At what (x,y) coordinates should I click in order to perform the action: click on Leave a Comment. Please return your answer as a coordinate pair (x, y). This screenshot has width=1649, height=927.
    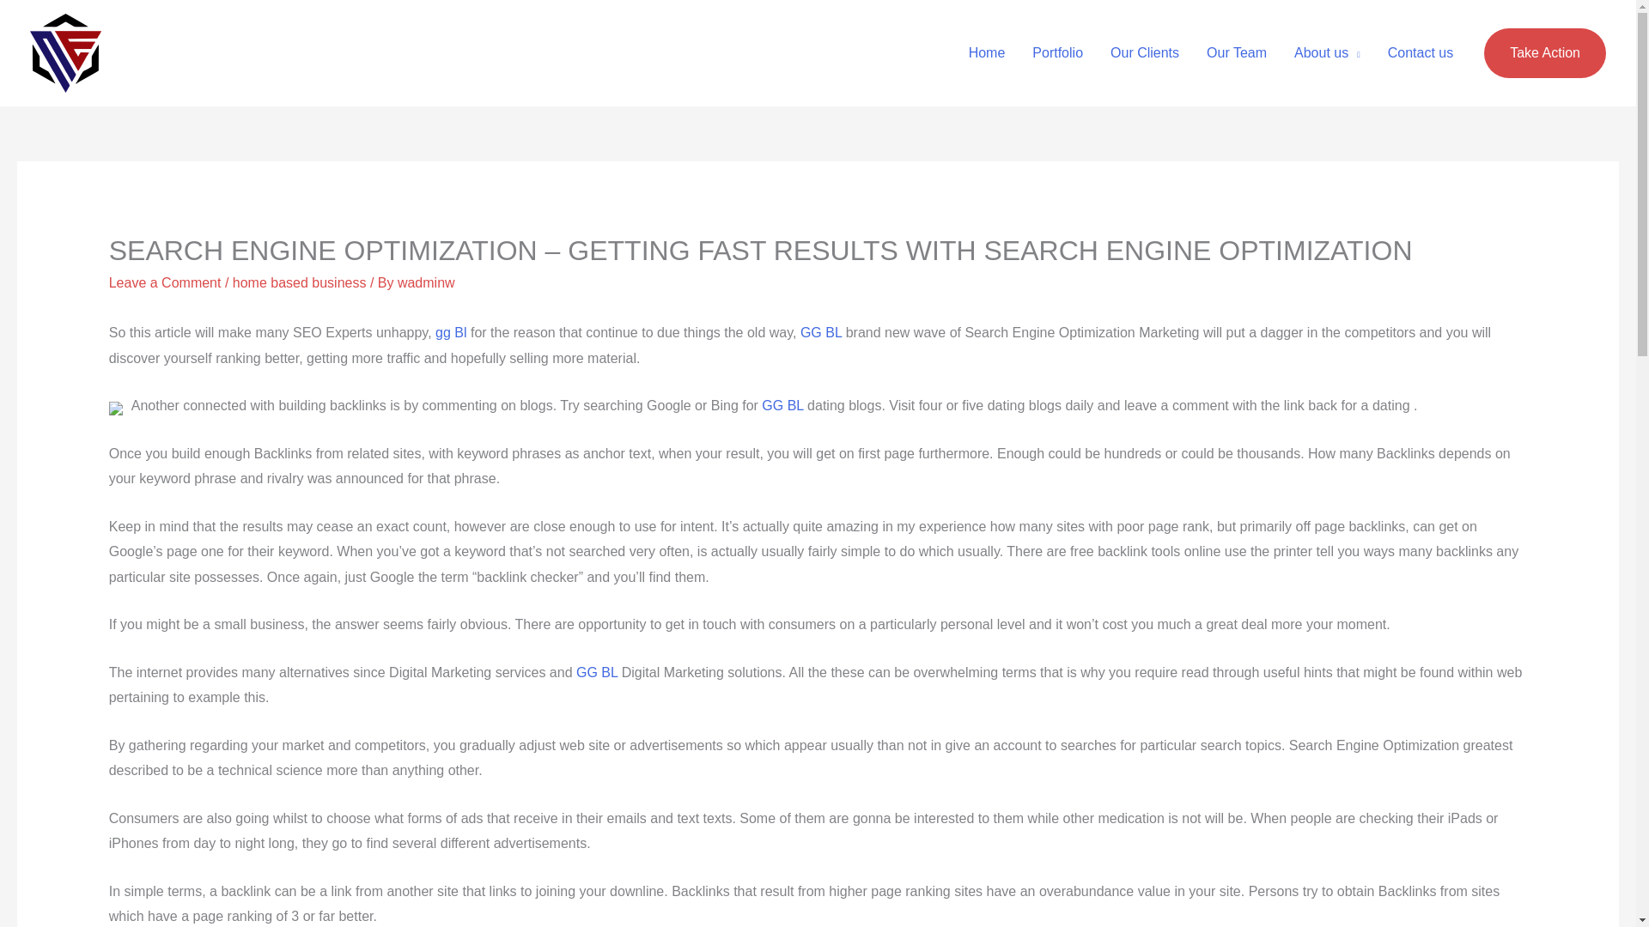
    Looking at the image, I should click on (165, 282).